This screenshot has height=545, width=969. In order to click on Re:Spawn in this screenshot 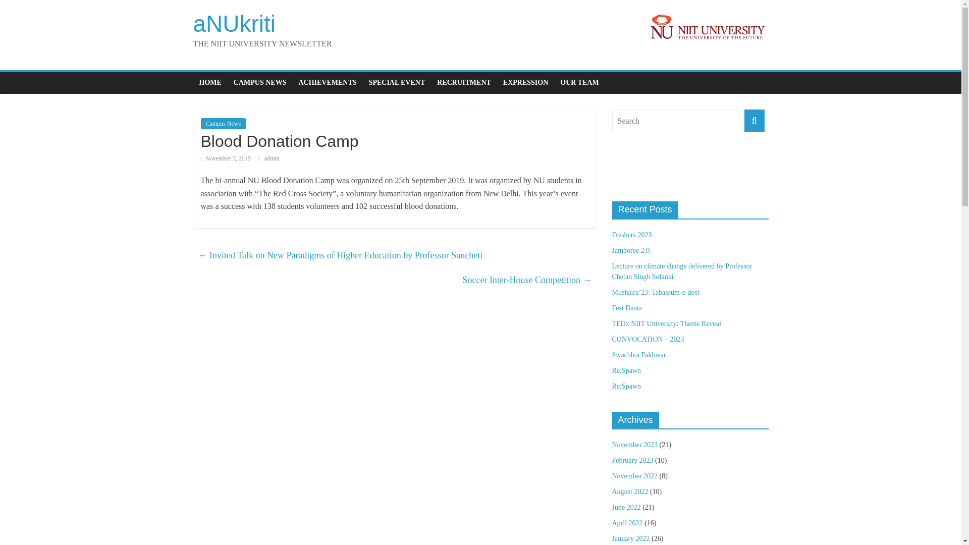, I will do `click(626, 370)`.